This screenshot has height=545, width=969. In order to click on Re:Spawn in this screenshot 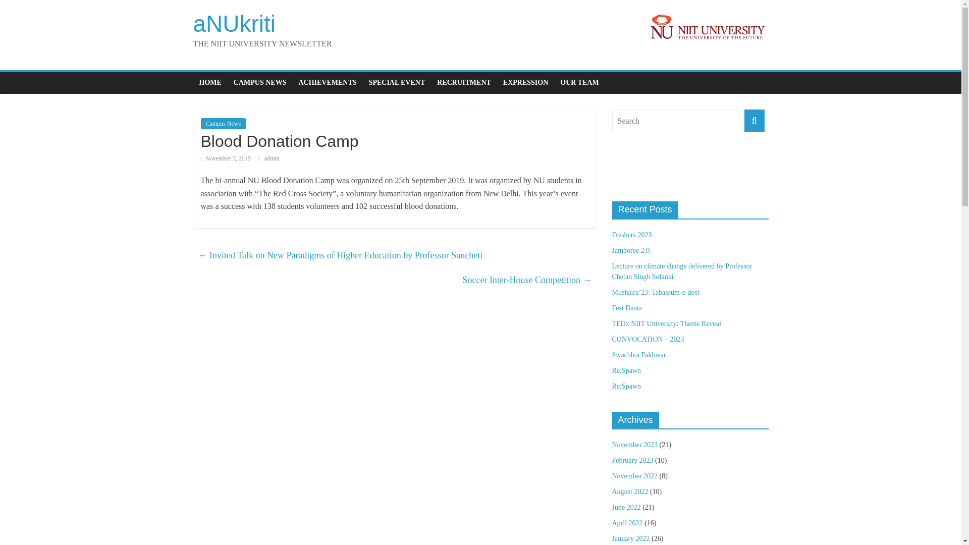, I will do `click(626, 370)`.